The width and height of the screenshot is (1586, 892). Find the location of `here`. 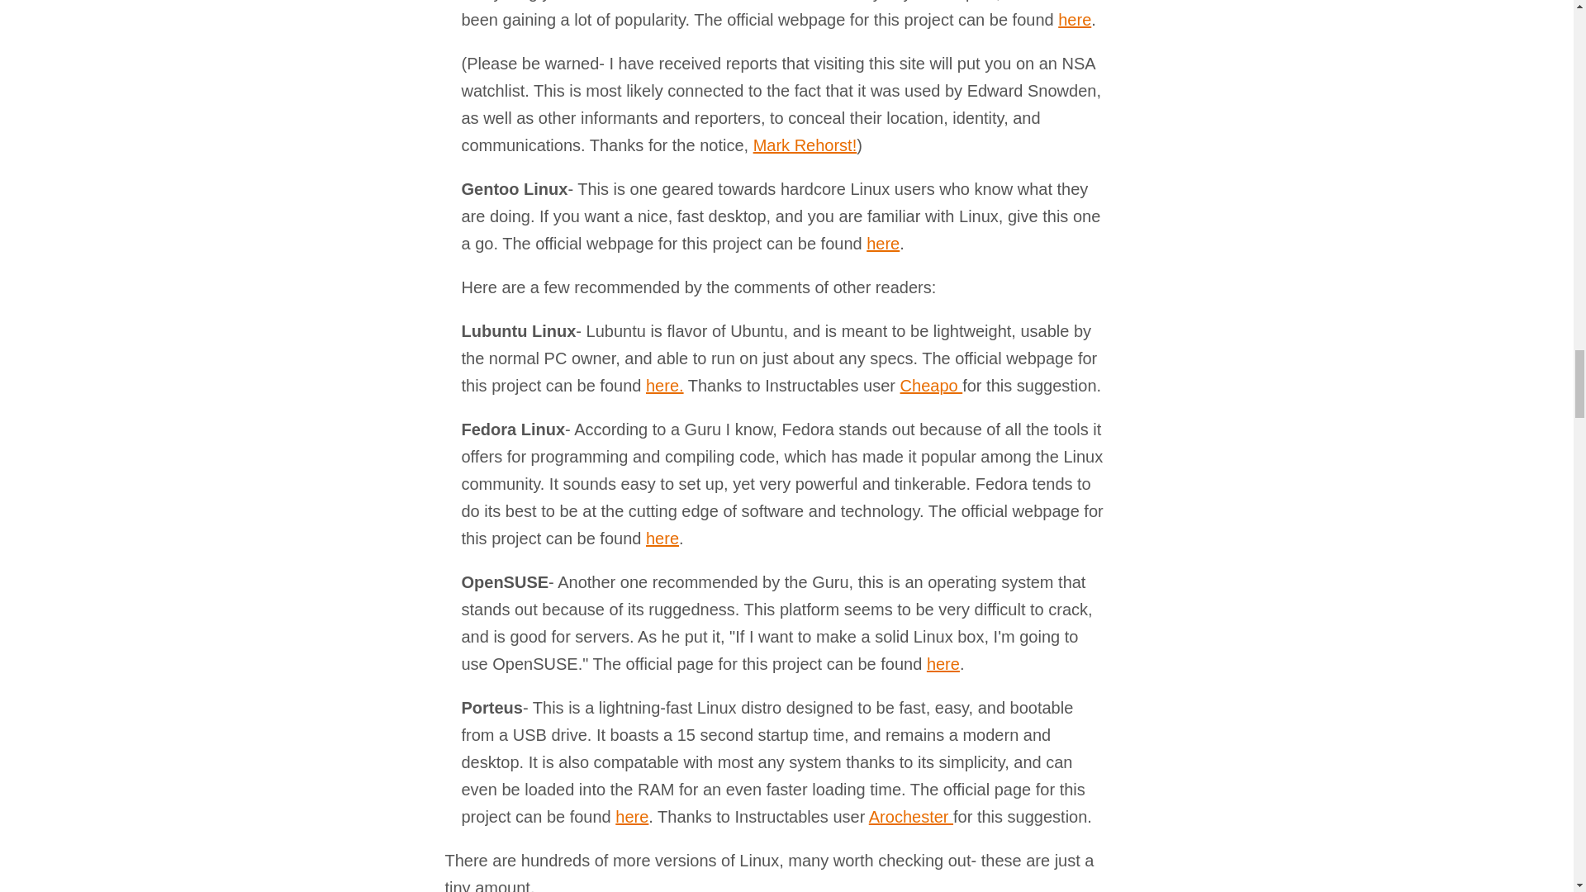

here is located at coordinates (1074, 19).